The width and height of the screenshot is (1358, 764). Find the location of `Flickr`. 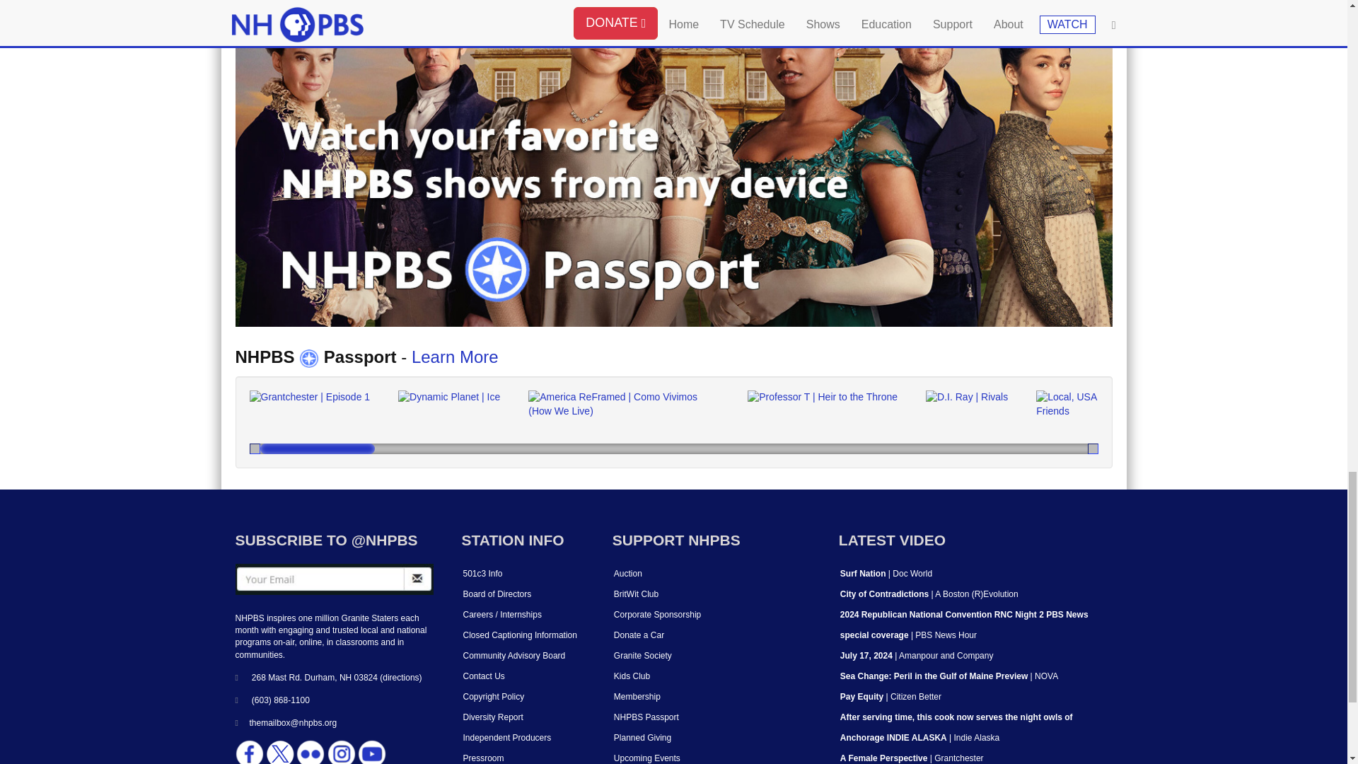

Flickr is located at coordinates (310, 752).